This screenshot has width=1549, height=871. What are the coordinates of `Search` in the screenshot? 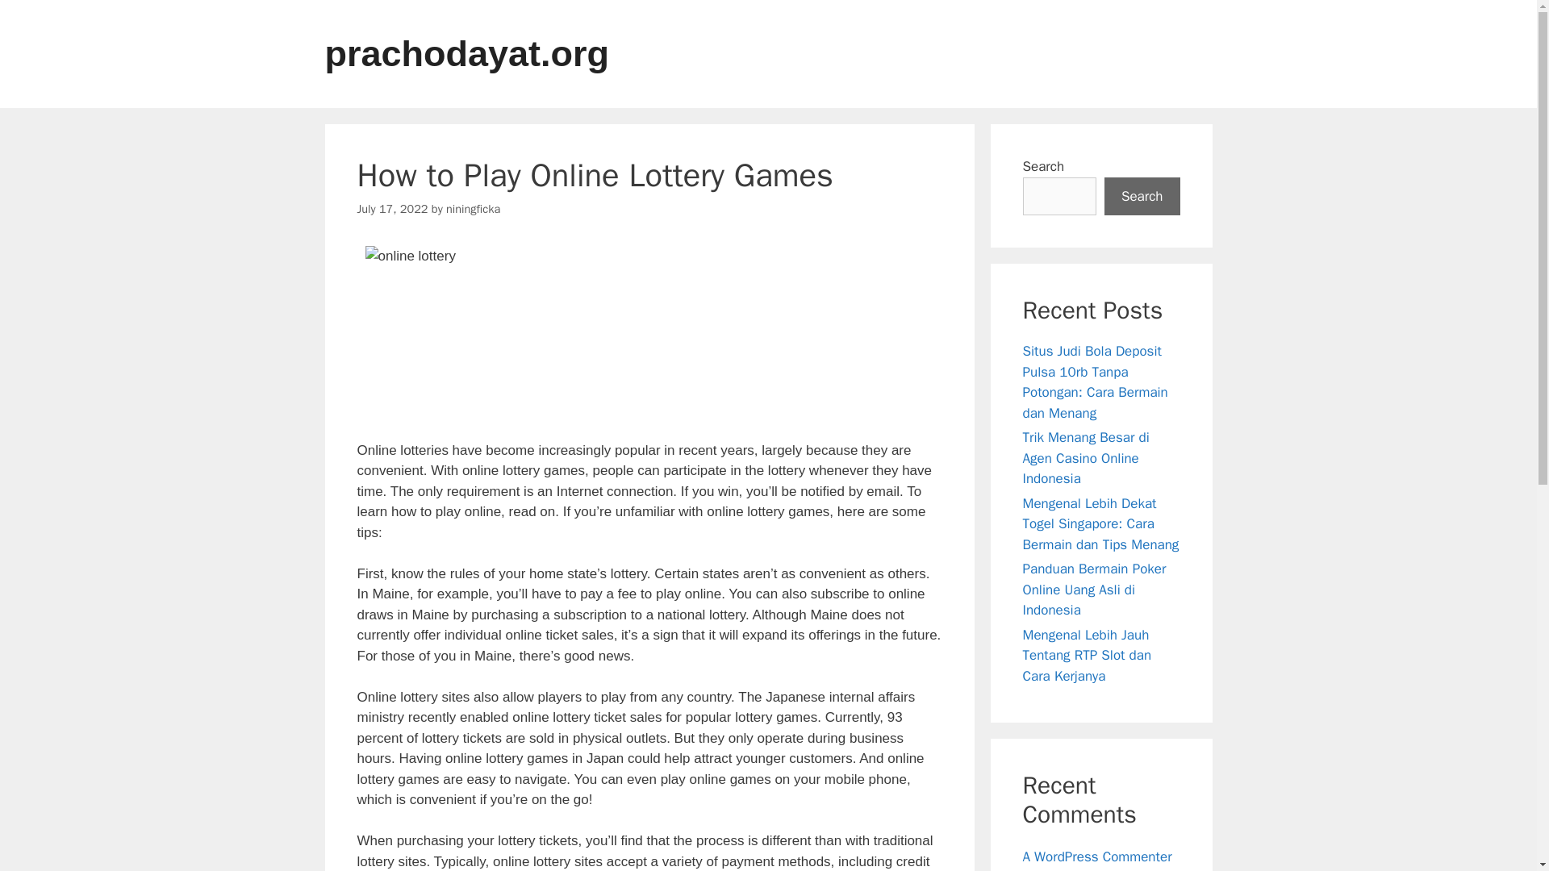 It's located at (1142, 197).